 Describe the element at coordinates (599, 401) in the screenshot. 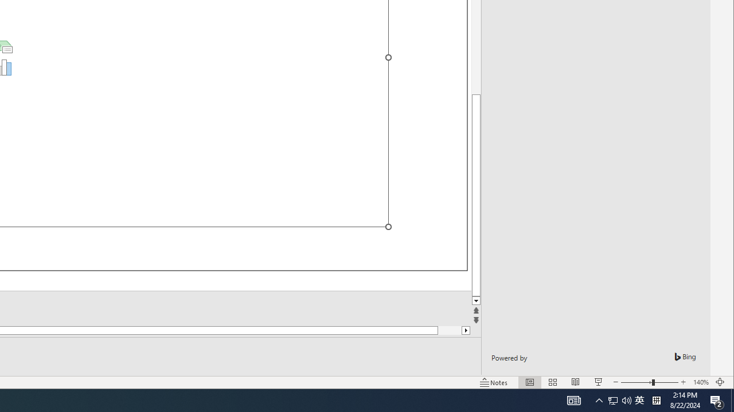

I see `Notification Chevron` at that location.